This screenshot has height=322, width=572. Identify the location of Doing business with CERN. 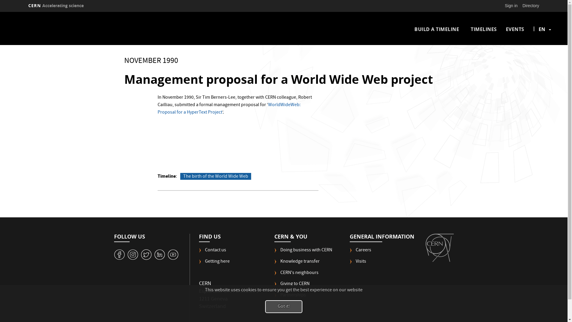
(303, 253).